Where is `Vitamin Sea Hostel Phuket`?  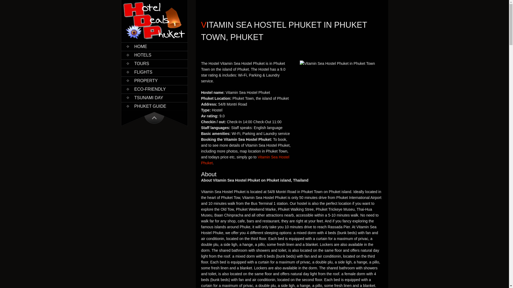 Vitamin Sea Hostel Phuket is located at coordinates (245, 160).